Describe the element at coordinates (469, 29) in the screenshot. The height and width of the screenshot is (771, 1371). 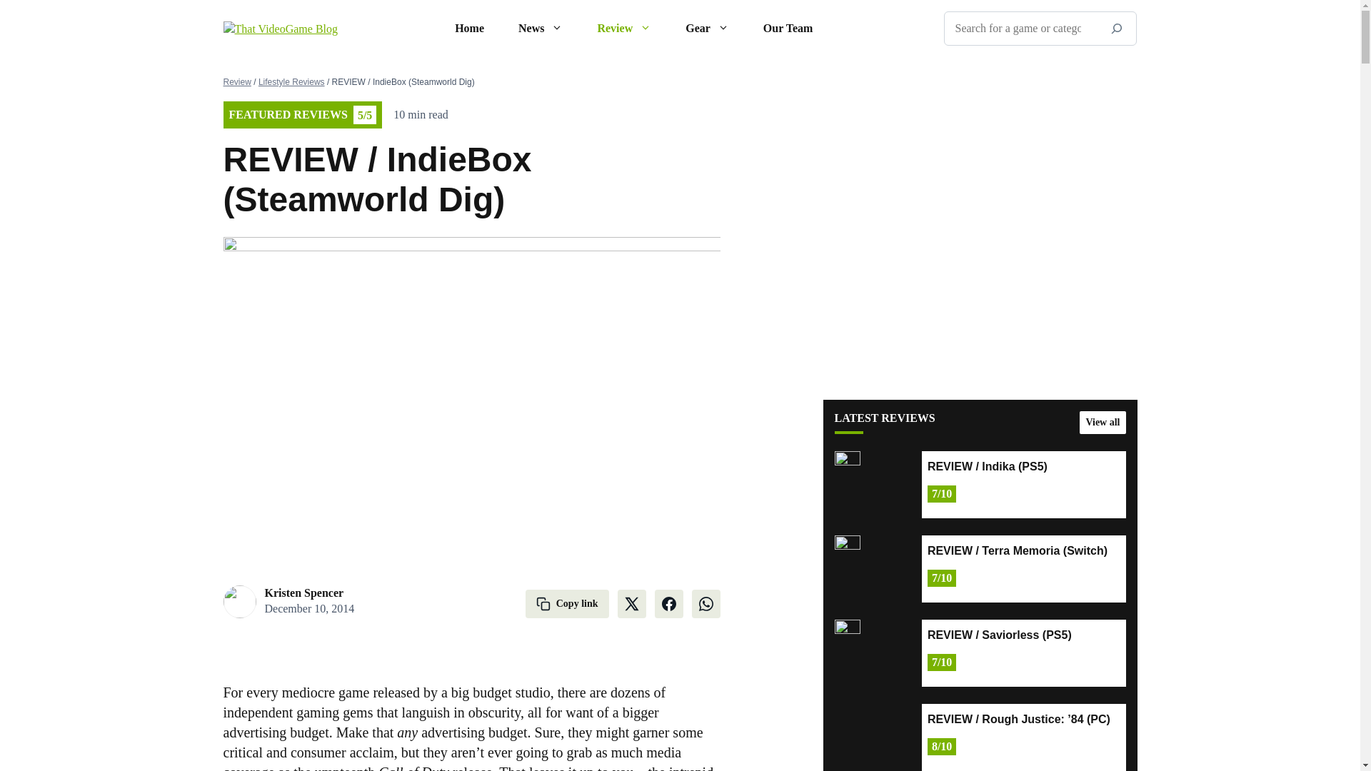
I see `Home` at that location.